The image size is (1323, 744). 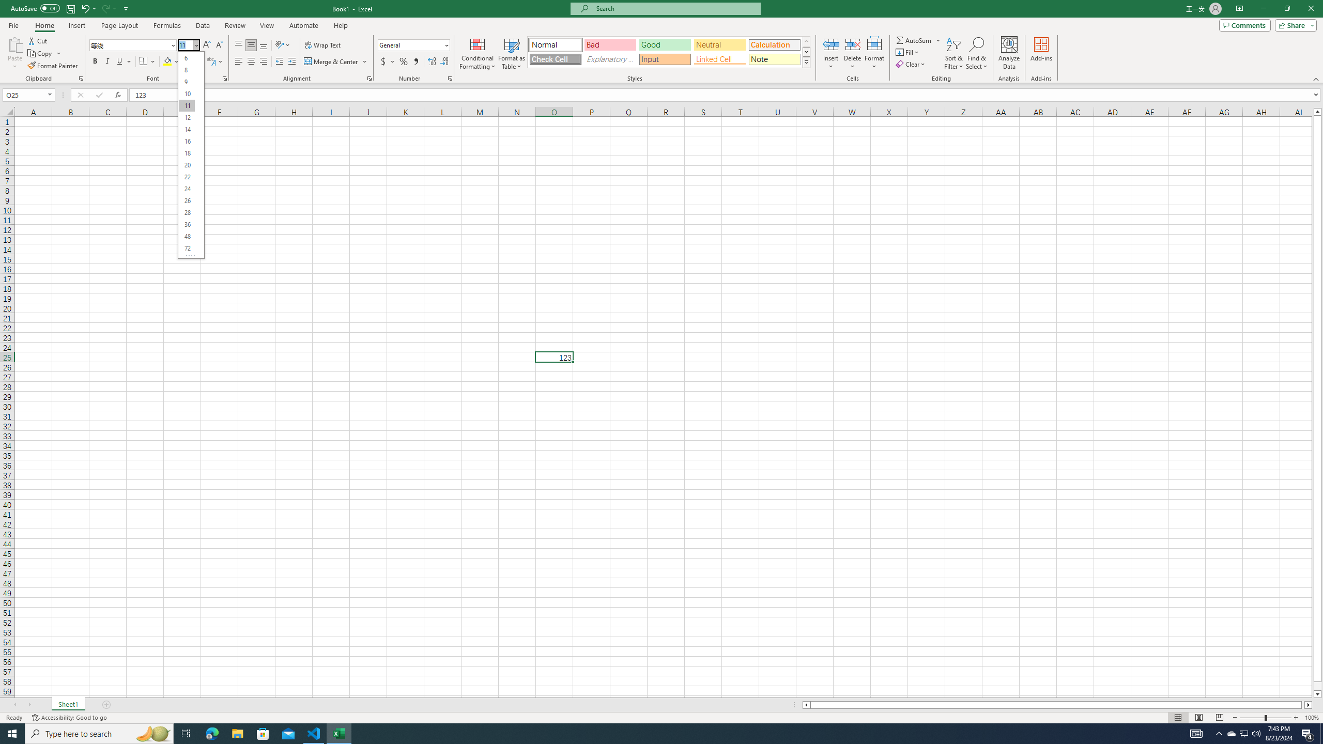 I want to click on Check Cell, so click(x=555, y=59).